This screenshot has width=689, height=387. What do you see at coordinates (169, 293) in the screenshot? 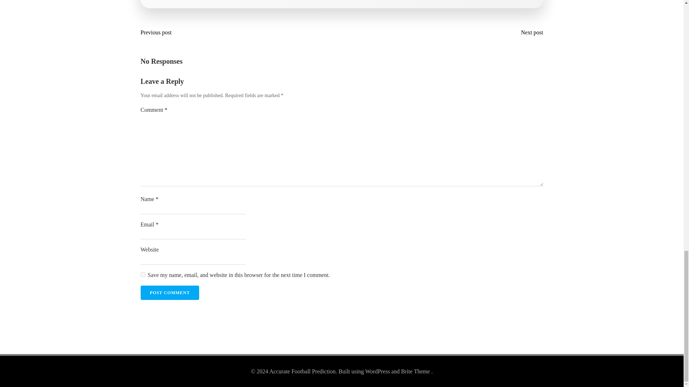
I see `Post Comment` at bounding box center [169, 293].